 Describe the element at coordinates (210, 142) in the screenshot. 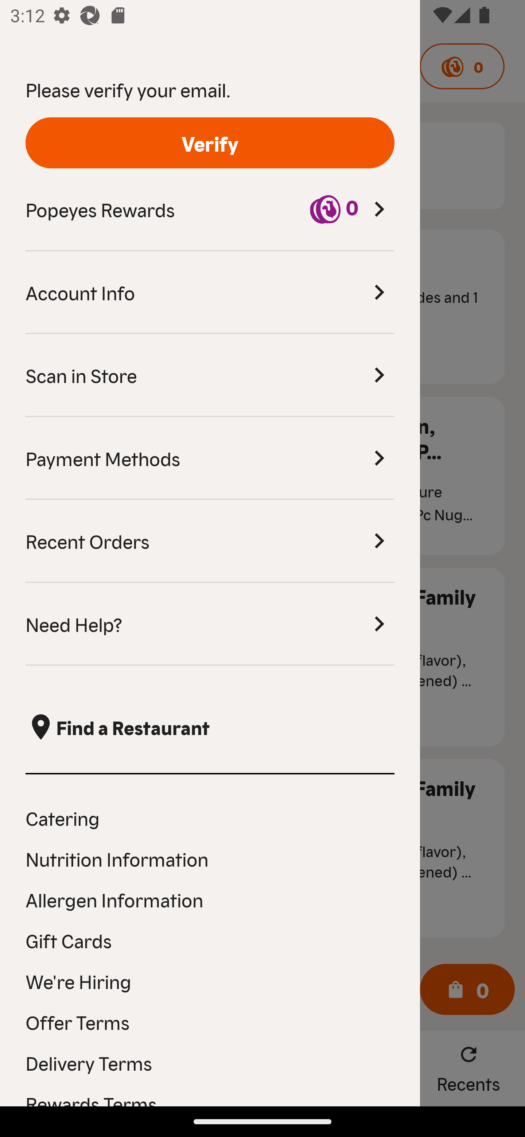

I see `Verify` at that location.